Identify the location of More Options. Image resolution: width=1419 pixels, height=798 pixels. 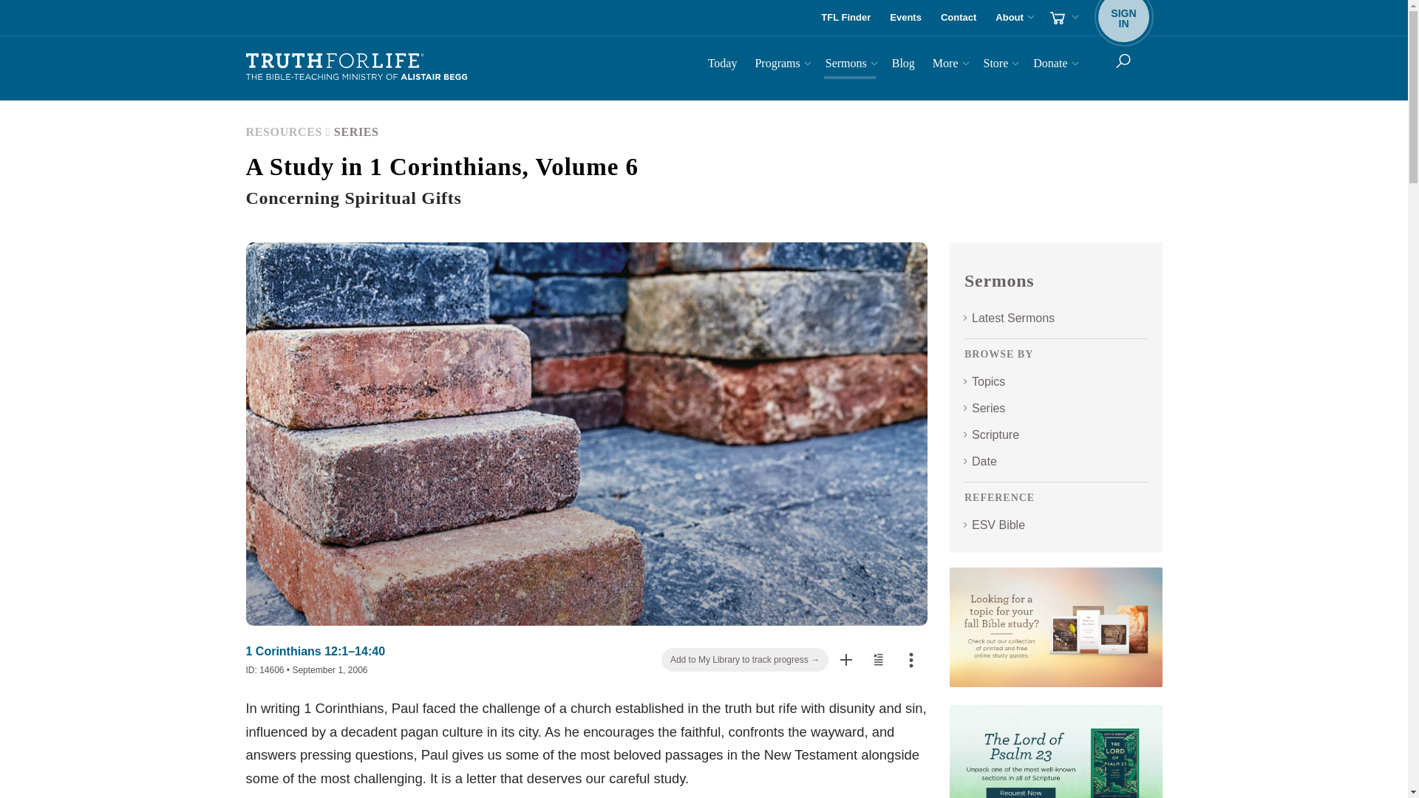
(911, 659).